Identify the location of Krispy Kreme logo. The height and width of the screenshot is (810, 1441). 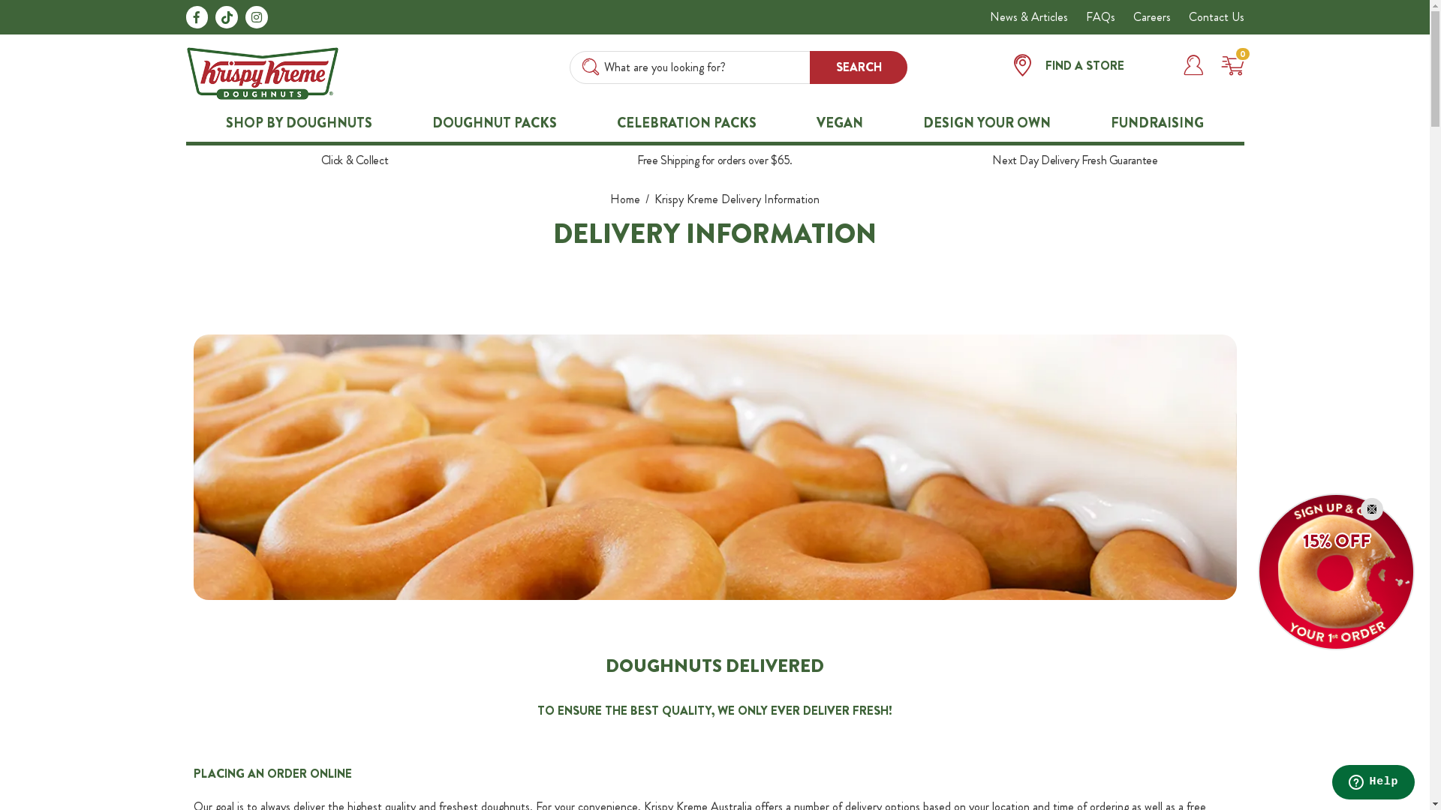
(263, 72).